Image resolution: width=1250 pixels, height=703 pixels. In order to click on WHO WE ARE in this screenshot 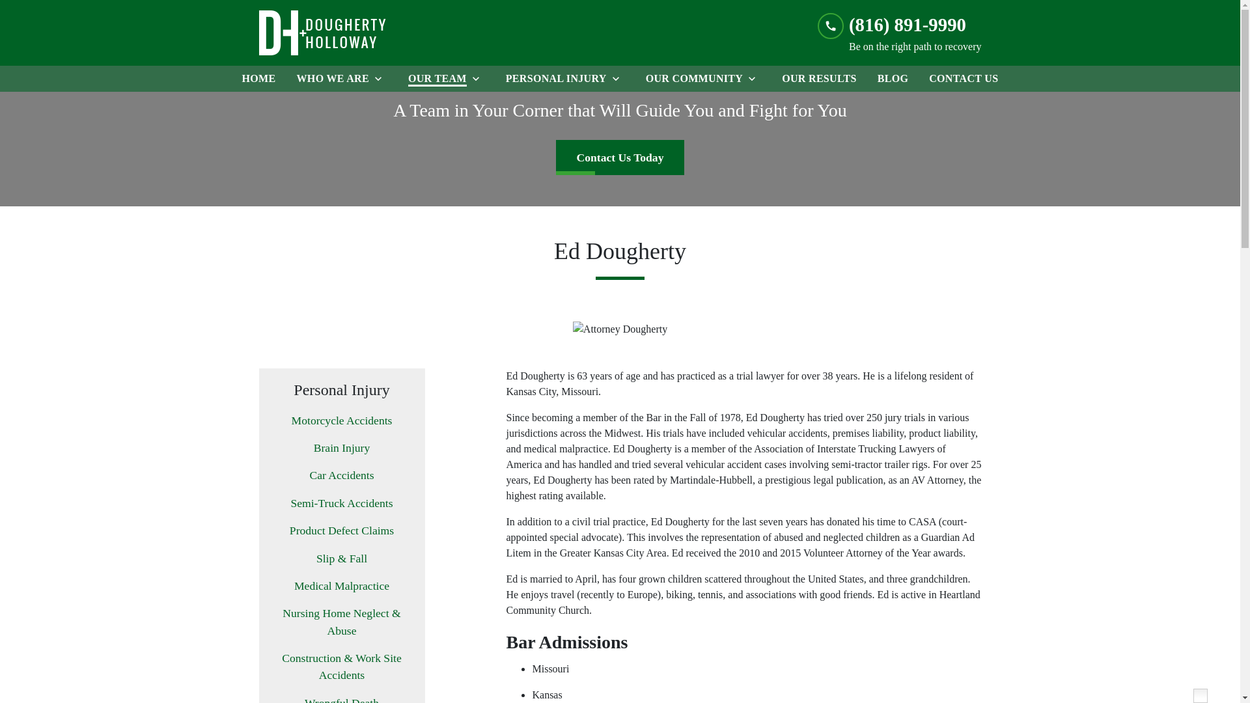, I will do `click(329, 79)`.